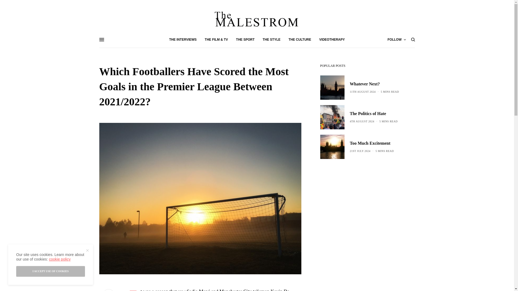 The height and width of the screenshot is (291, 518). What do you see at coordinates (257, 19) in the screenshot?
I see `The MALESTROM` at bounding box center [257, 19].